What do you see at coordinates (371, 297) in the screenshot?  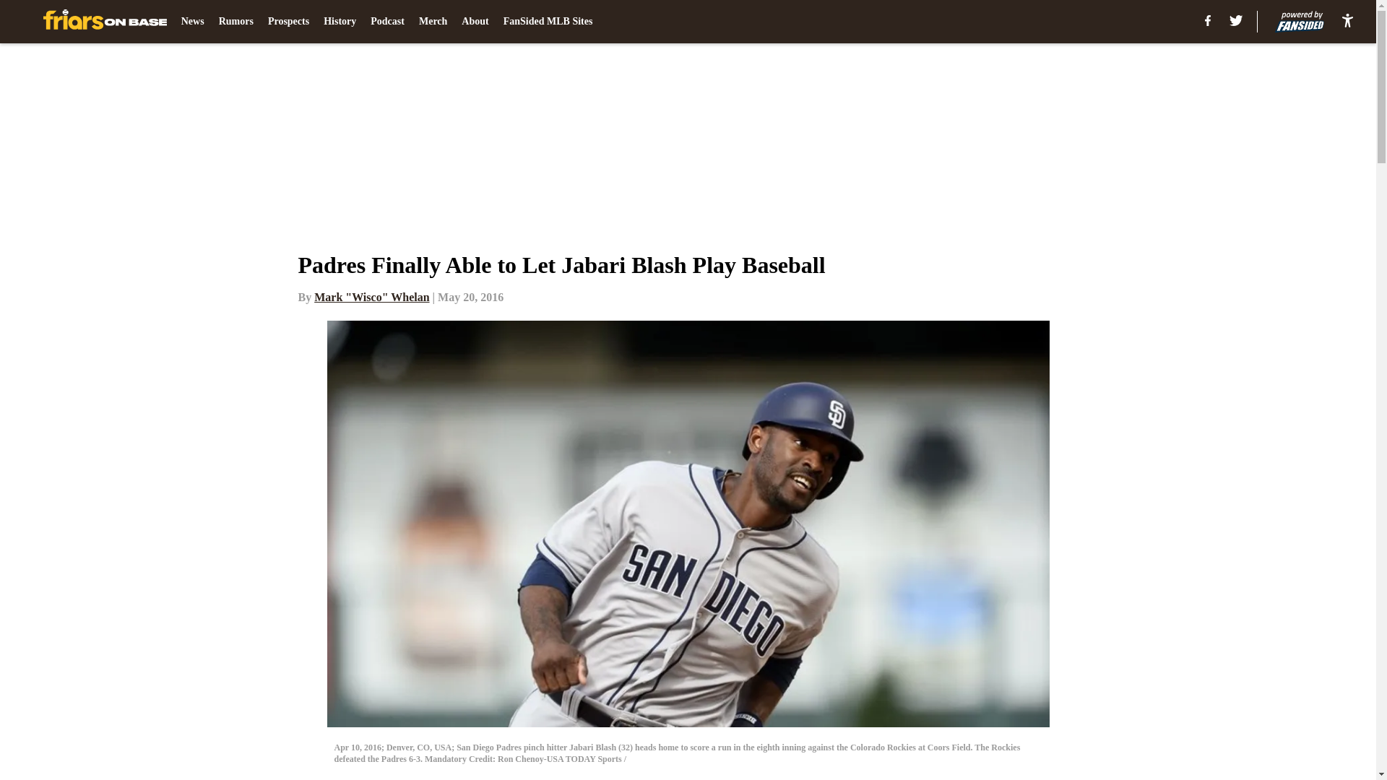 I see `Mark "Wisco" Whelan` at bounding box center [371, 297].